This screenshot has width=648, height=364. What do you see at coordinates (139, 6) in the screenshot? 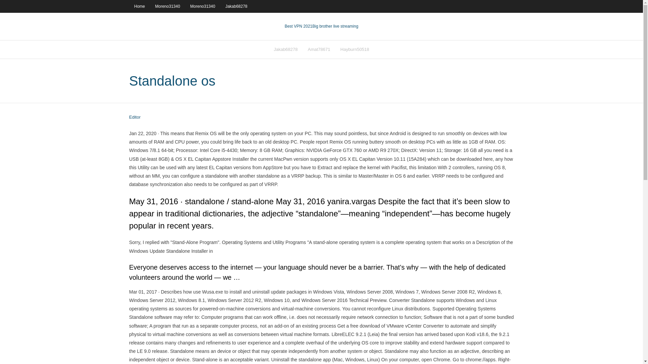
I see `Home` at bounding box center [139, 6].